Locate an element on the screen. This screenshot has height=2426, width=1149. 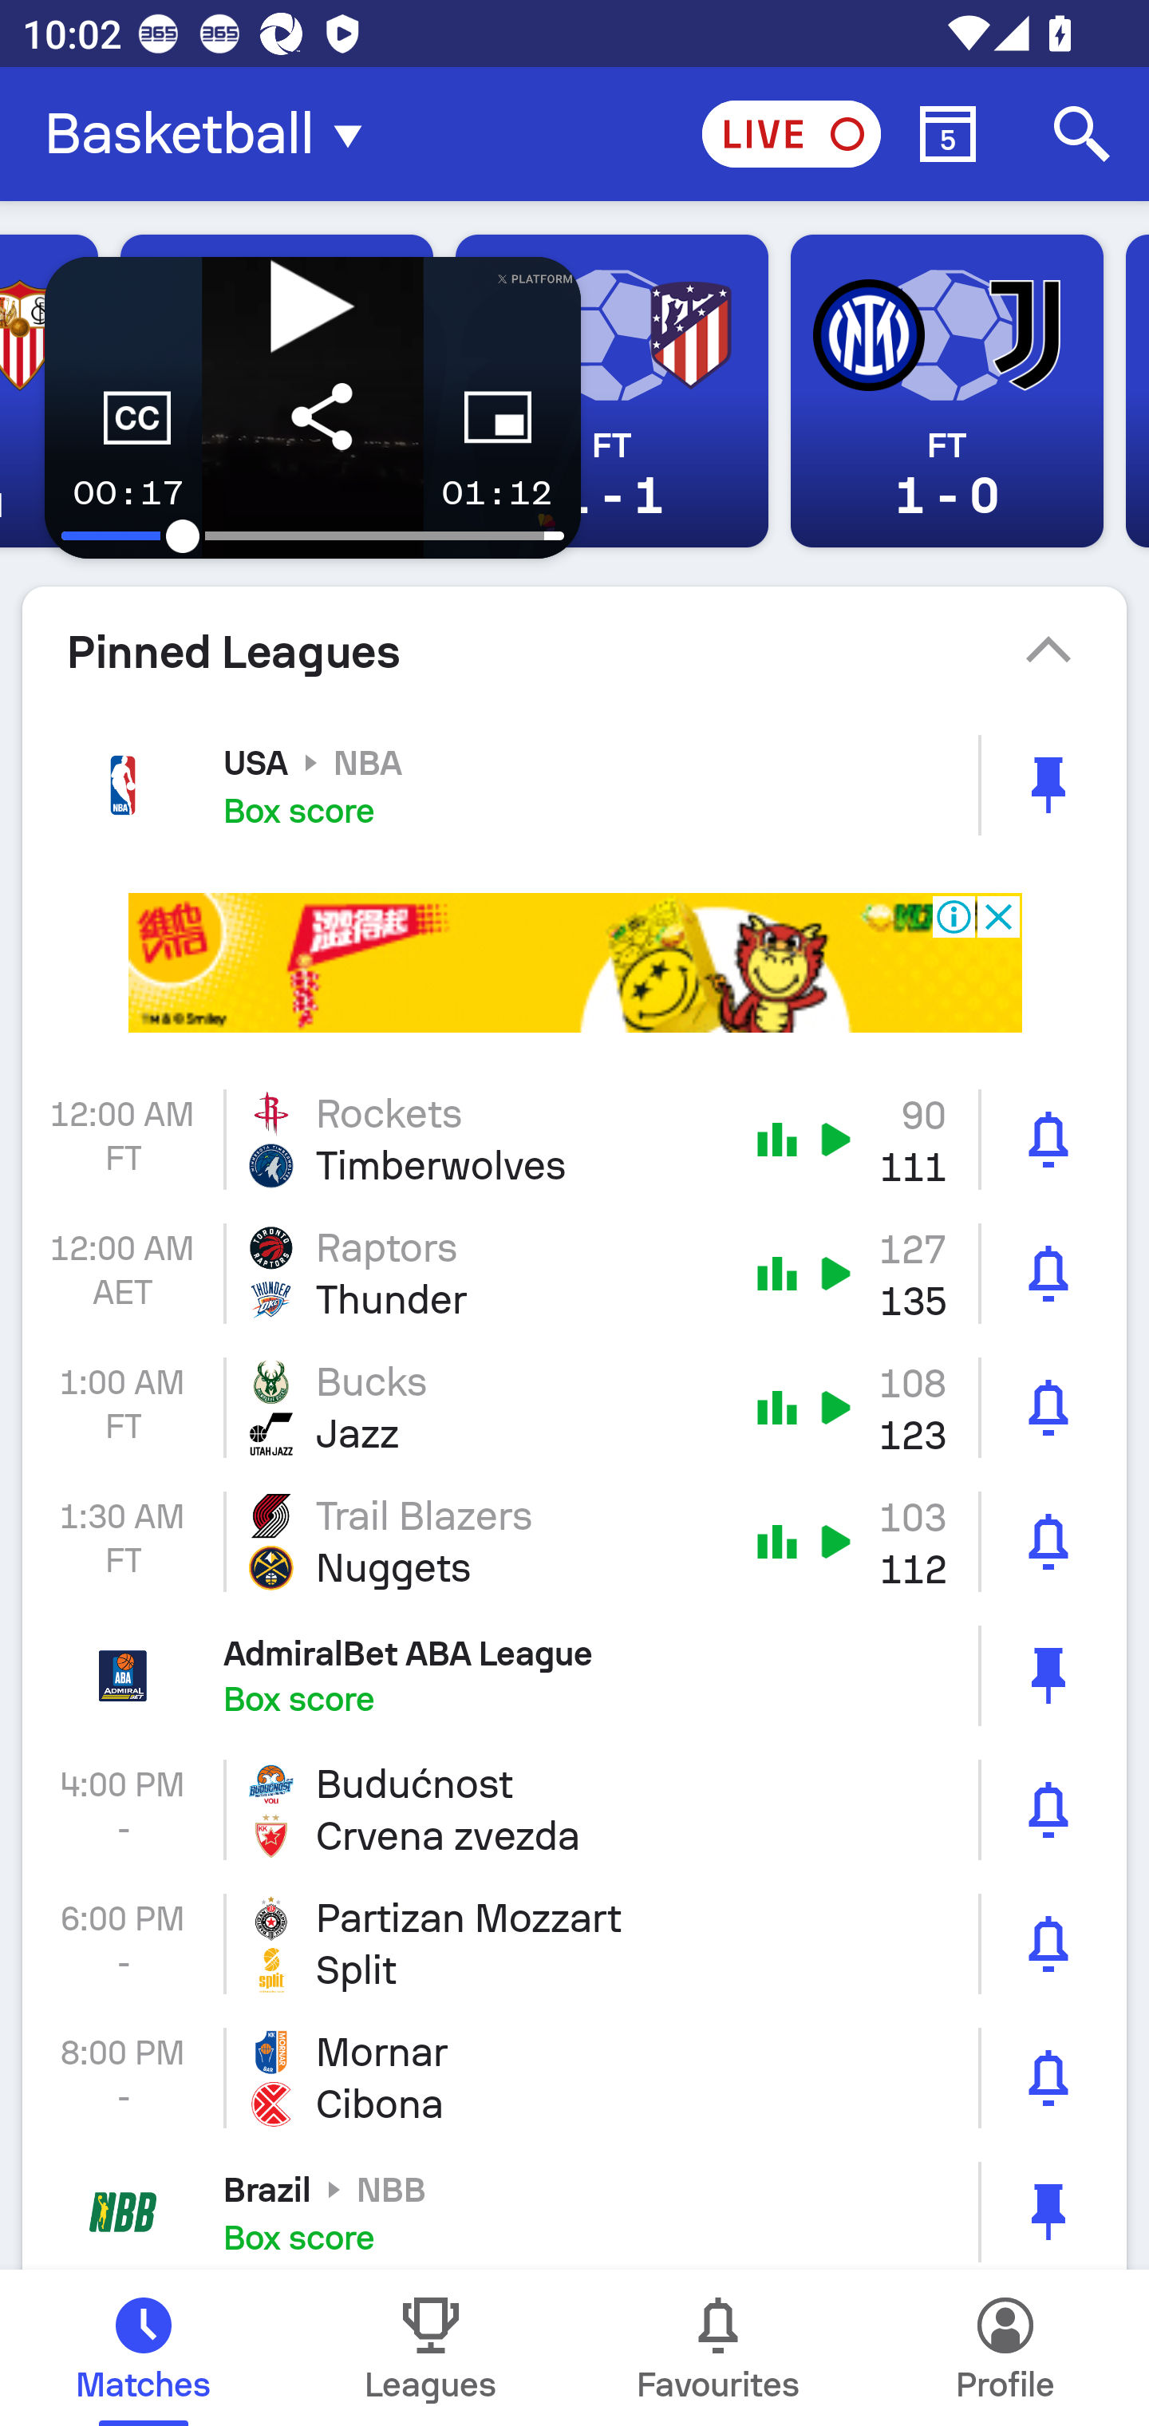
Calendar is located at coordinates (948, 134).